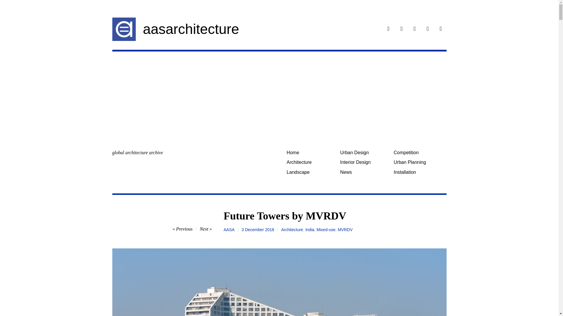  What do you see at coordinates (292, 230) in the screenshot?
I see `Architecture` at bounding box center [292, 230].